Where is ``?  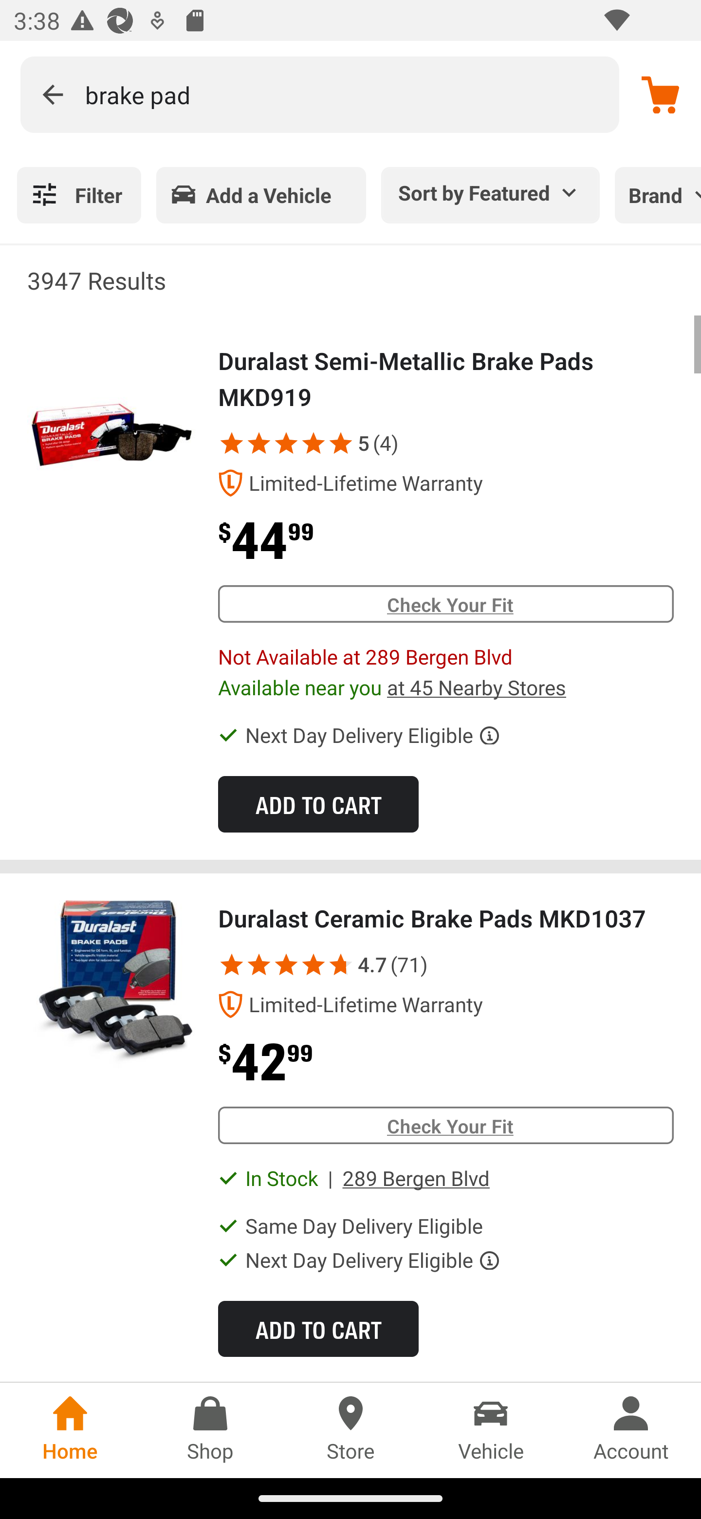
 is located at coordinates (286, 443).